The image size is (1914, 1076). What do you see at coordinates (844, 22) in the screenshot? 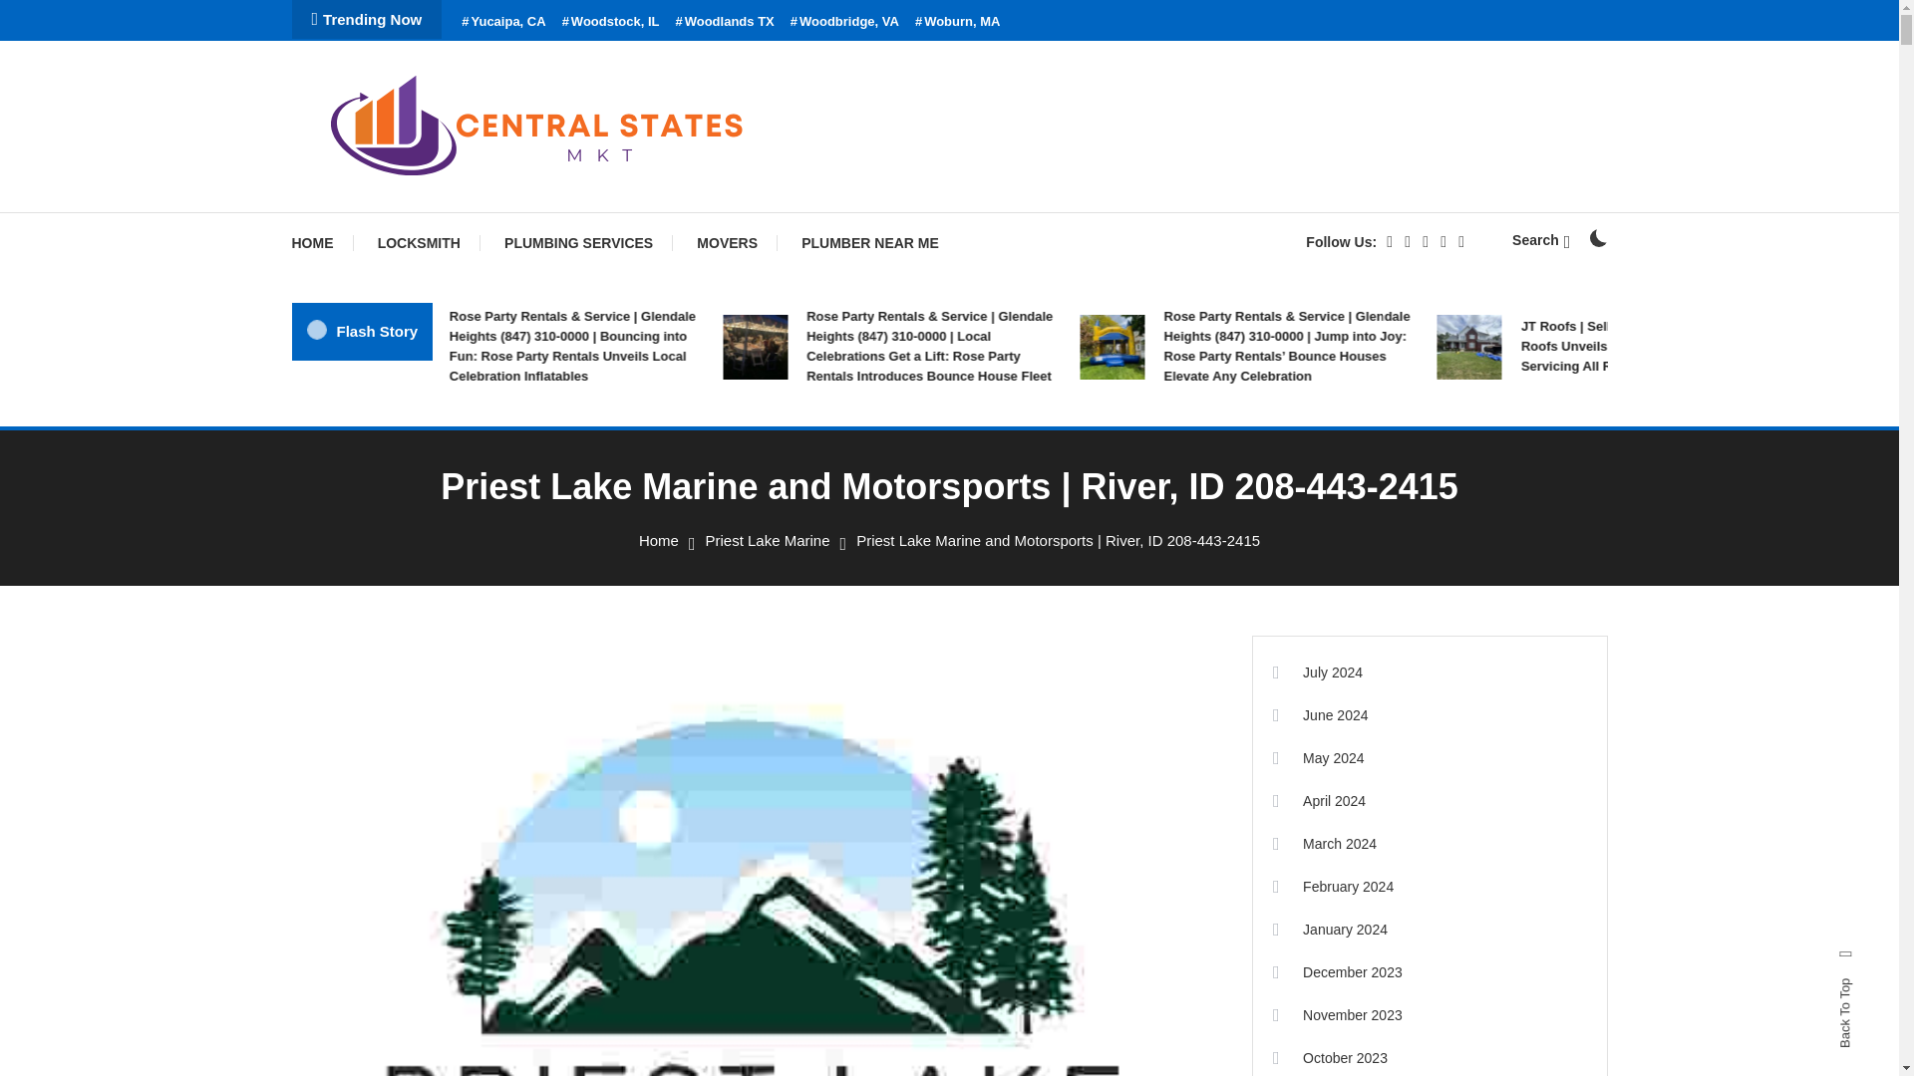
I see `Woodbridge, VA` at bounding box center [844, 22].